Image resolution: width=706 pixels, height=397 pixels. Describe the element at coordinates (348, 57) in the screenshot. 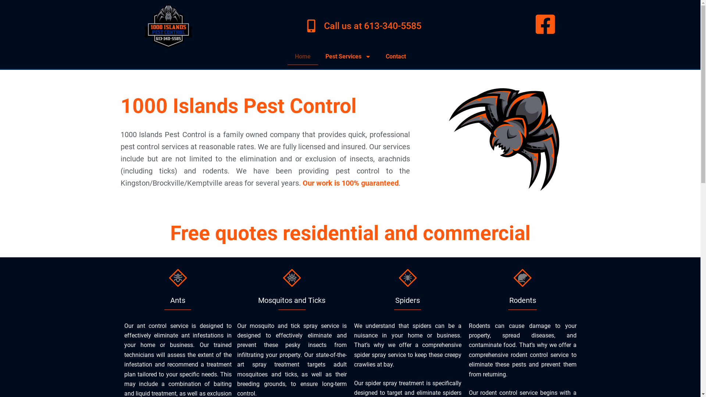

I see `Pest Services` at that location.